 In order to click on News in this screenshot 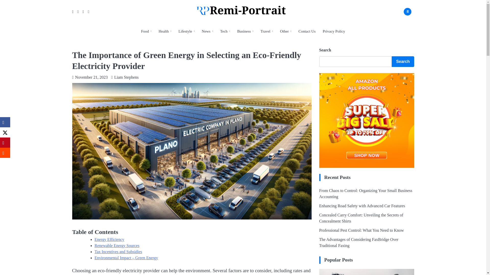, I will do `click(207, 31)`.